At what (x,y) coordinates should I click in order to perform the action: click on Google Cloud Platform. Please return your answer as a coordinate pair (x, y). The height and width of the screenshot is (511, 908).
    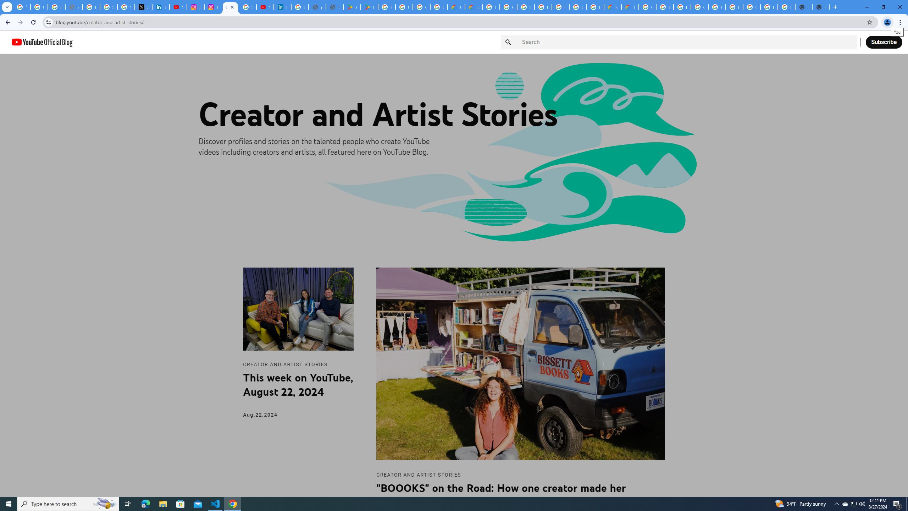
    Looking at the image, I should click on (578, 7).